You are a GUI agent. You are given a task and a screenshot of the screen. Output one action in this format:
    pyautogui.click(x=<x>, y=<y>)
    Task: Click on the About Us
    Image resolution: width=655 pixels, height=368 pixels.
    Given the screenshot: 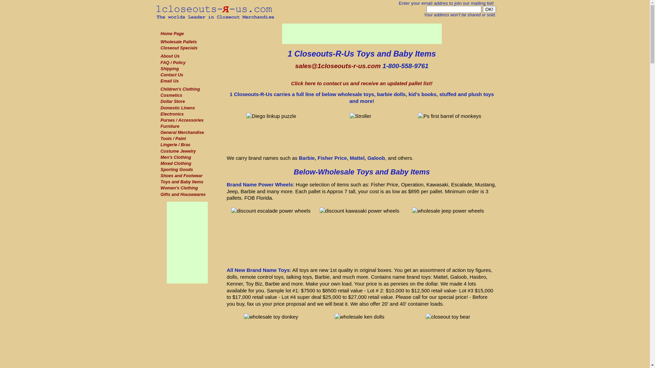 What is the action you would take?
    pyautogui.click(x=170, y=56)
    